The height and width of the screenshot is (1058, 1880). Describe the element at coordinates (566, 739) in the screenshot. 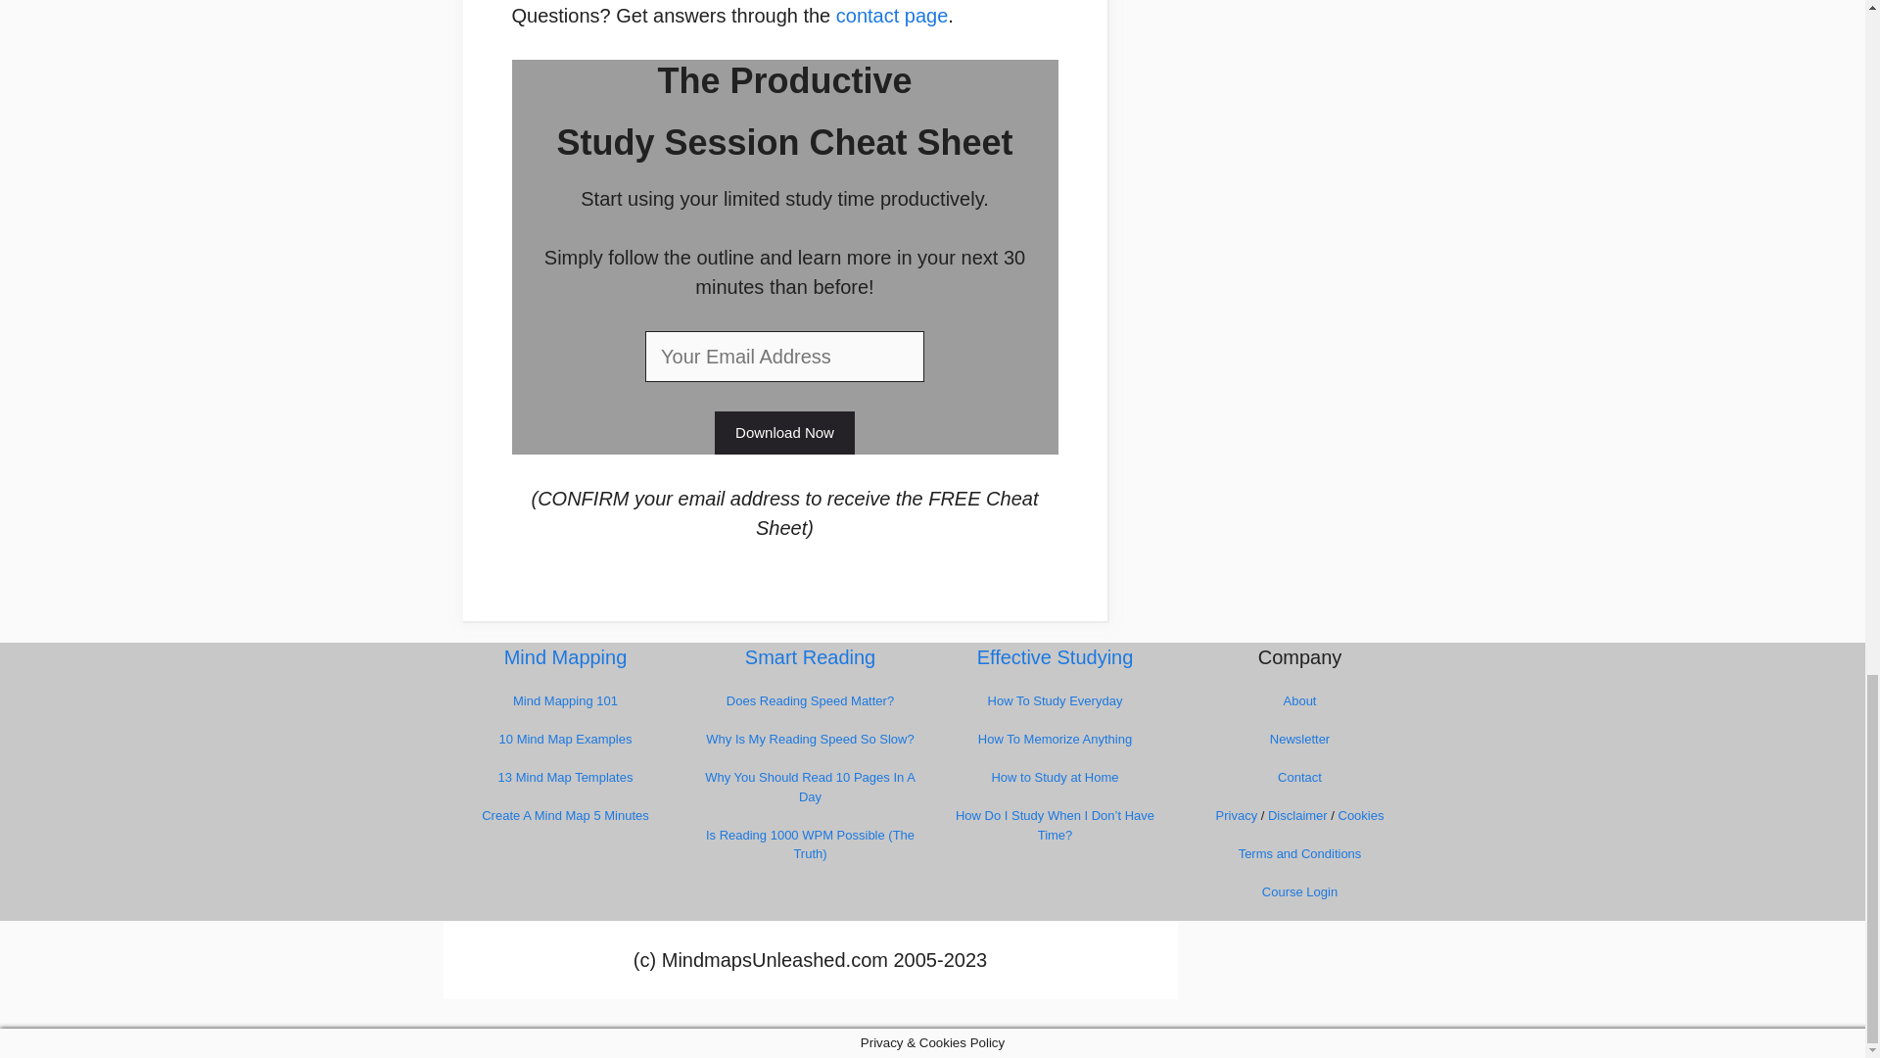

I see `10 Mind Map Examples` at that location.